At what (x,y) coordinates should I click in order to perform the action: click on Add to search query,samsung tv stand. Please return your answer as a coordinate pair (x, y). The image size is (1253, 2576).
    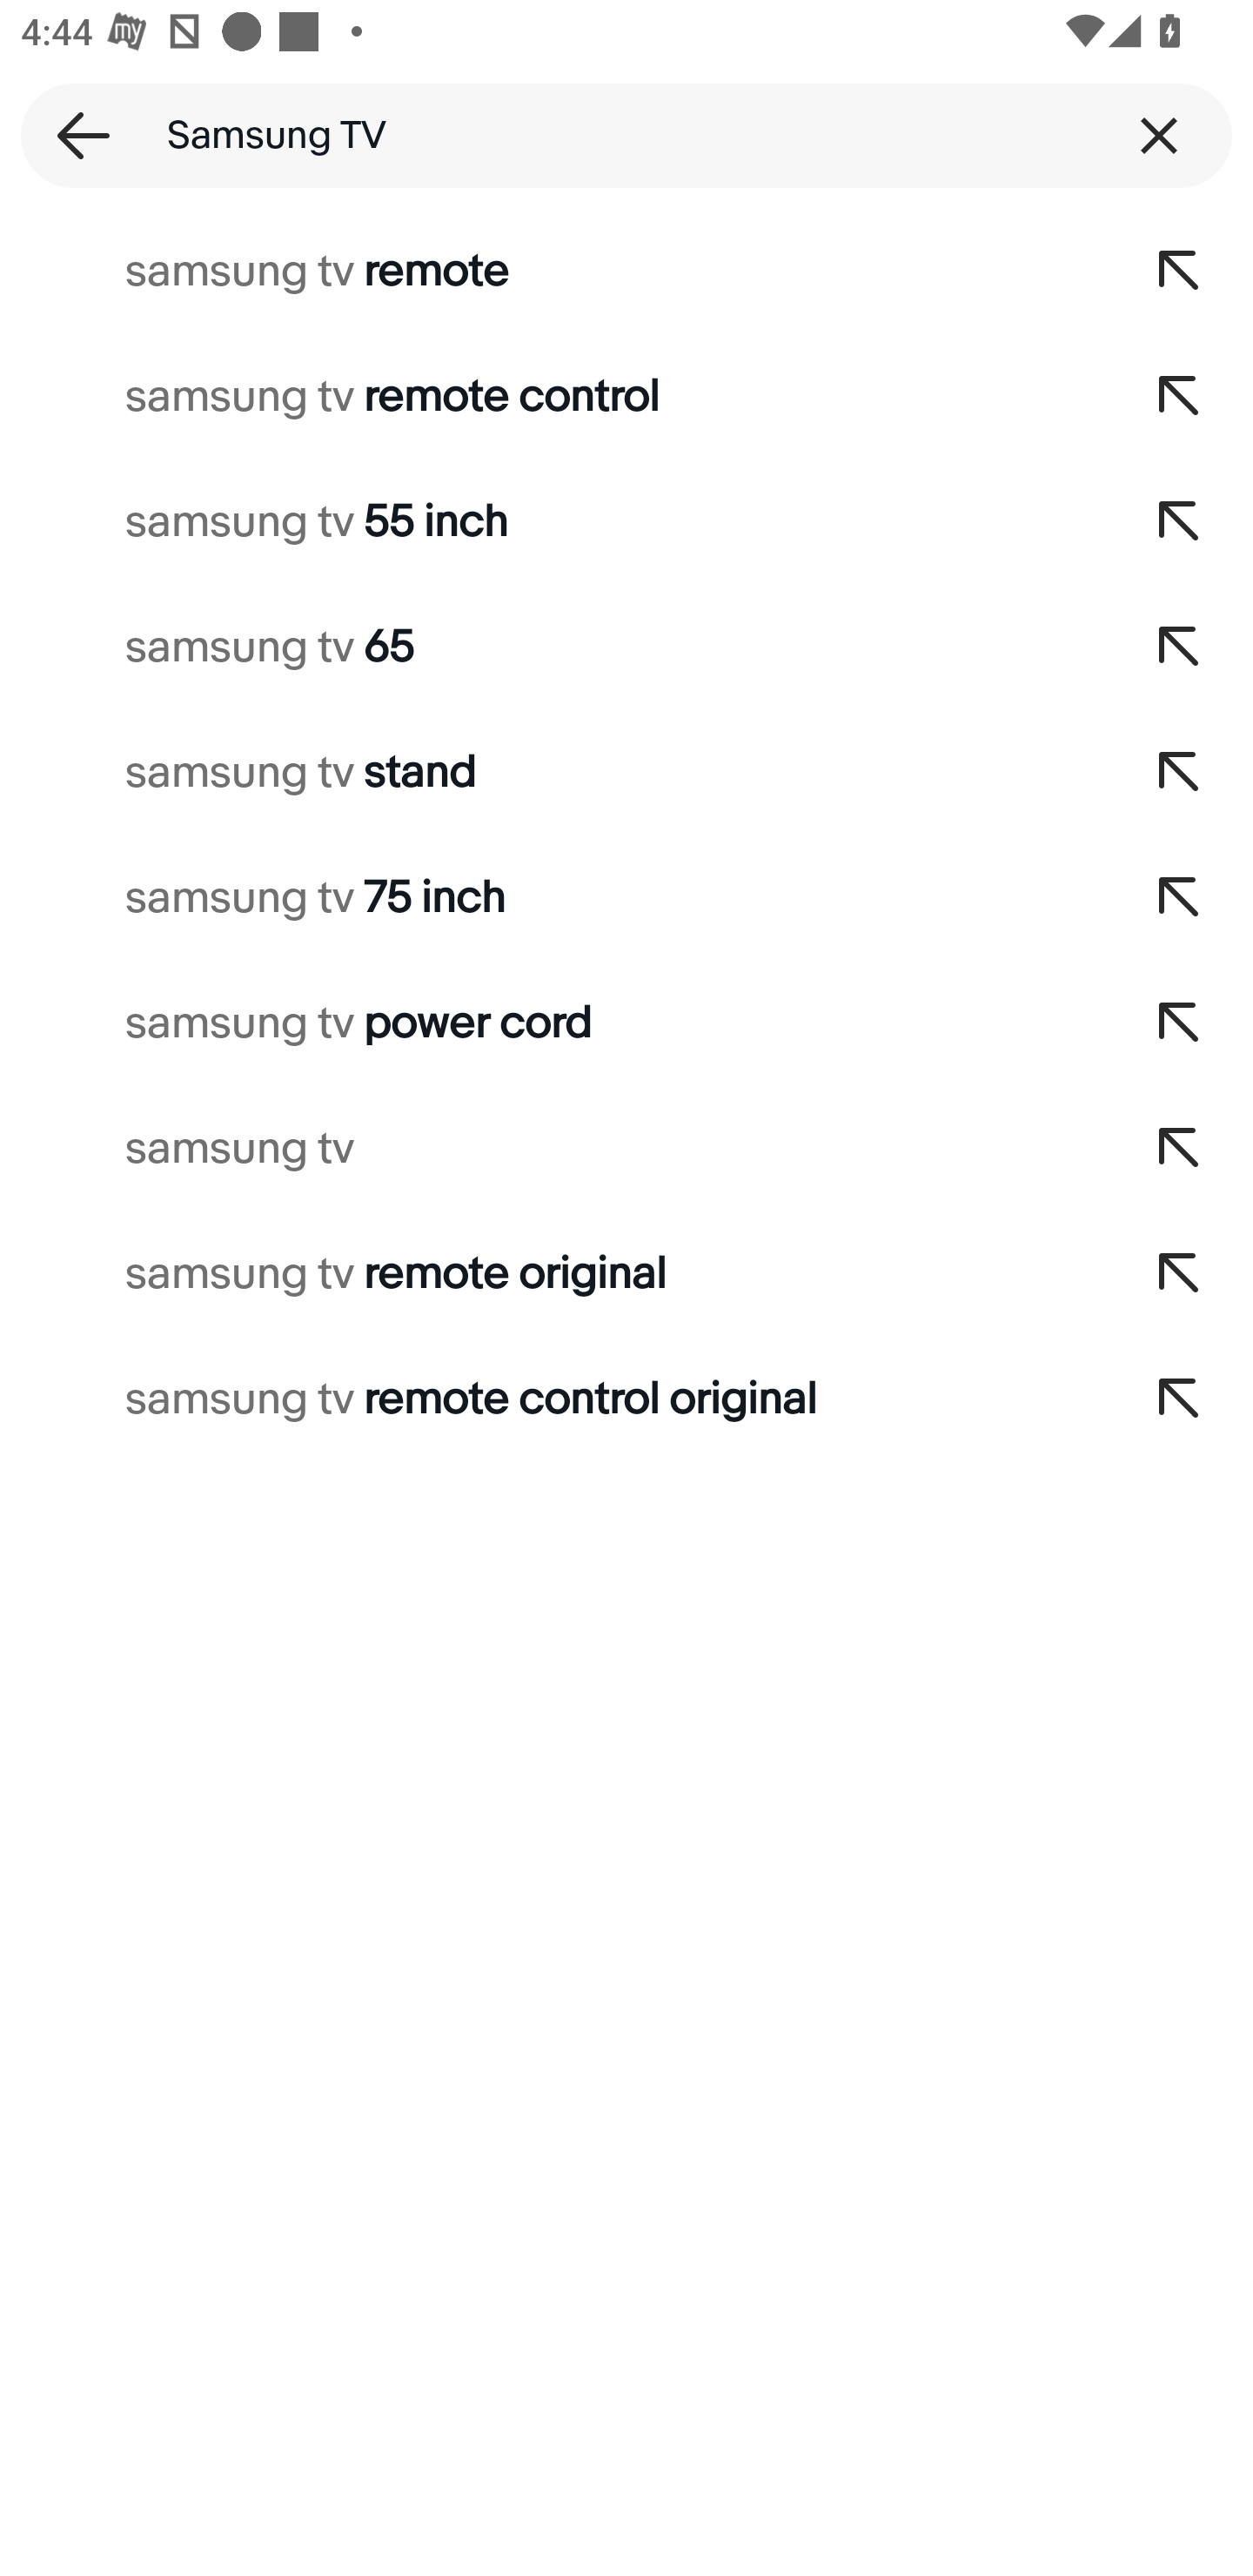
    Looking at the image, I should click on (1180, 773).